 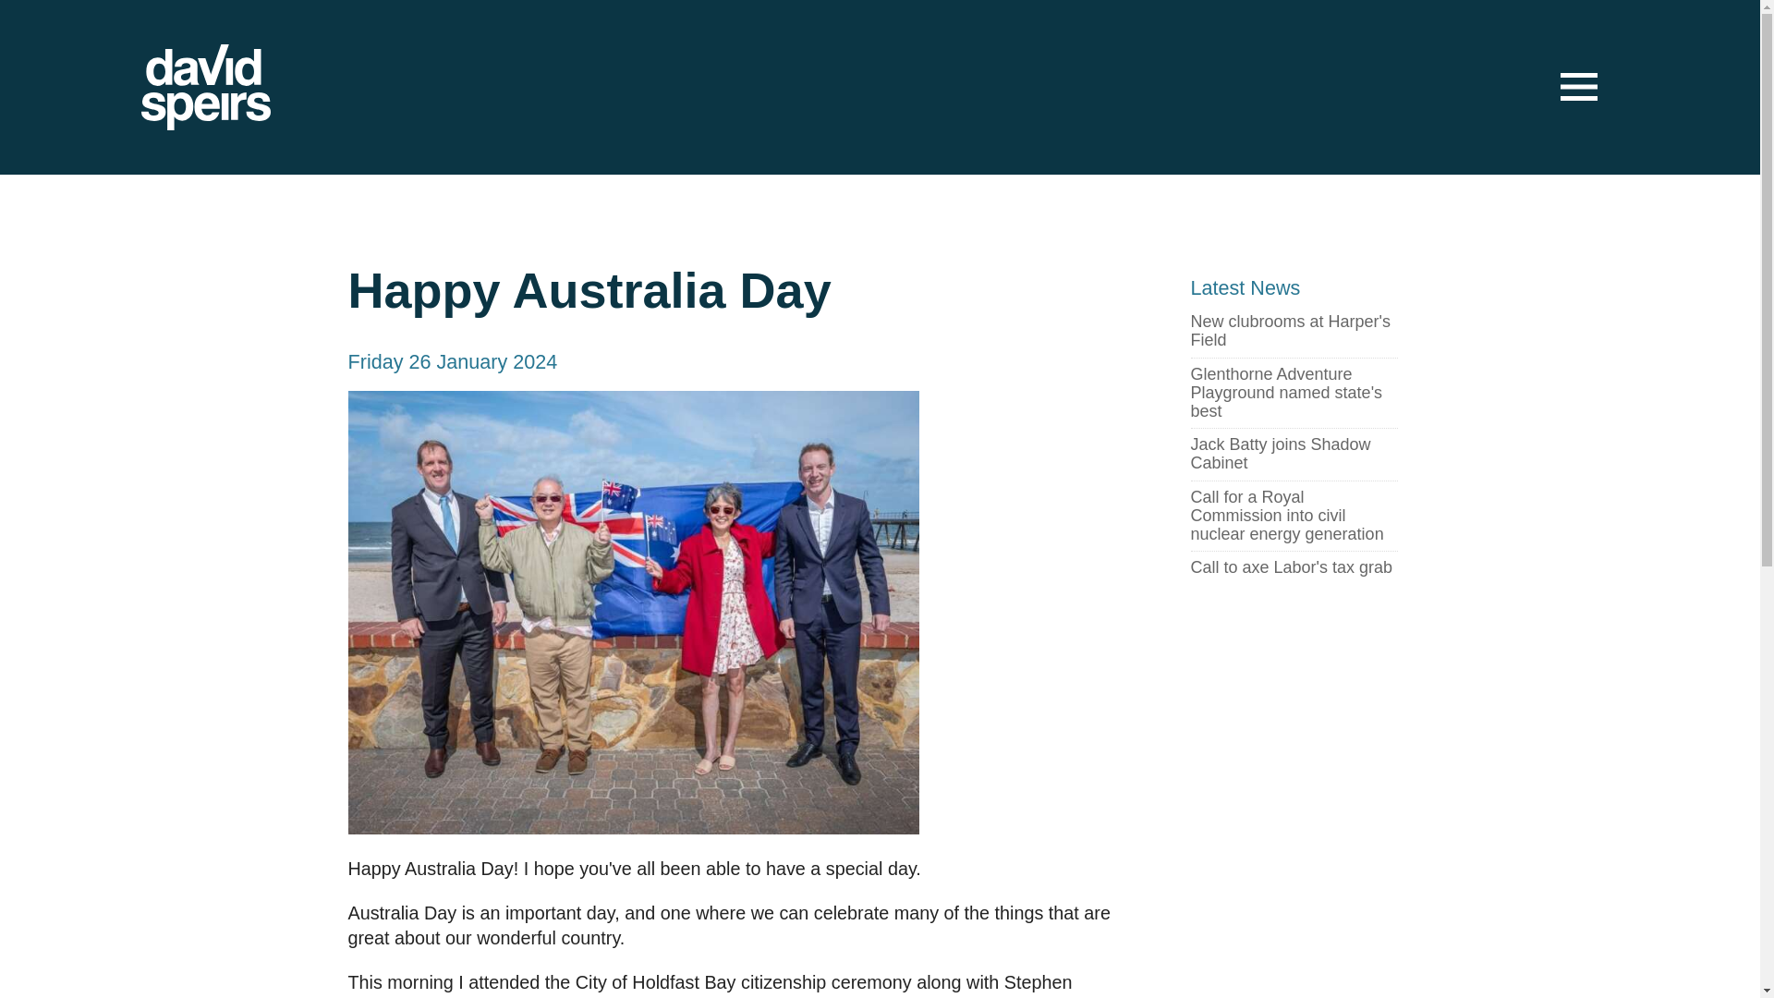 What do you see at coordinates (1245, 288) in the screenshot?
I see `Latest News` at bounding box center [1245, 288].